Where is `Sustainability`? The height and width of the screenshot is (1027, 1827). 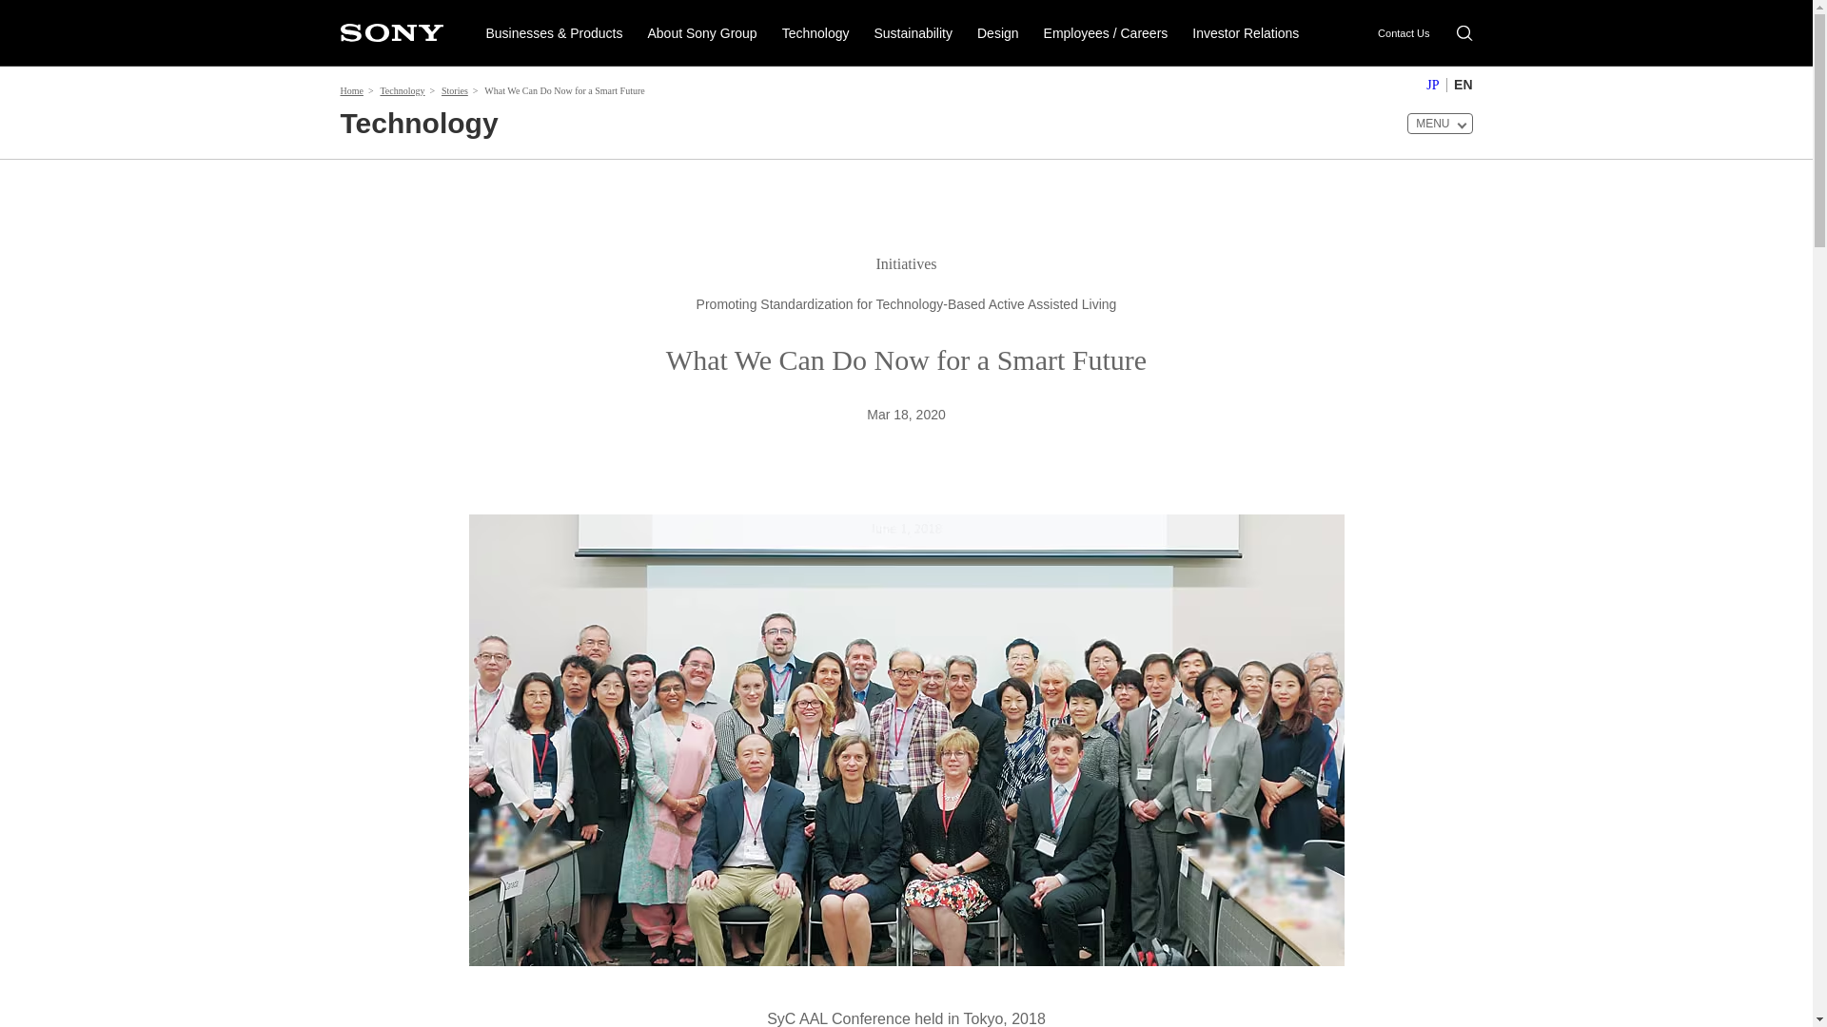
Sustainability is located at coordinates (912, 32).